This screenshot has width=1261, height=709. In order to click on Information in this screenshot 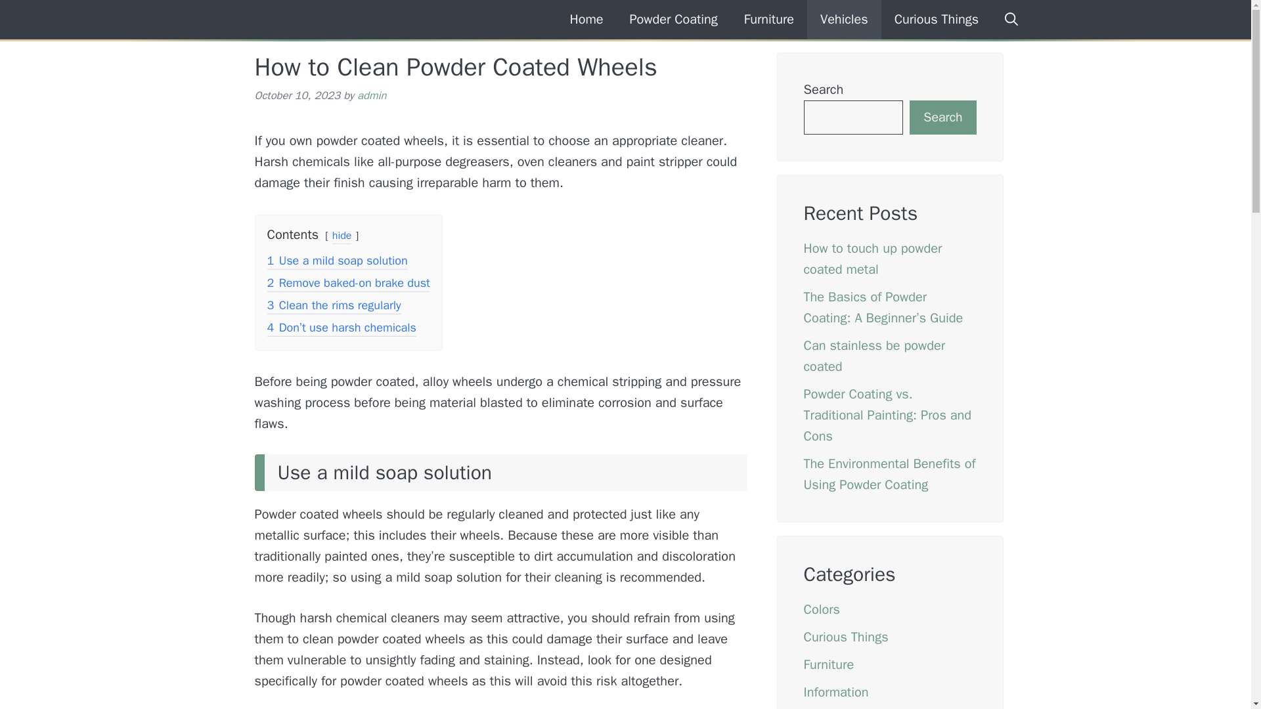, I will do `click(836, 692)`.